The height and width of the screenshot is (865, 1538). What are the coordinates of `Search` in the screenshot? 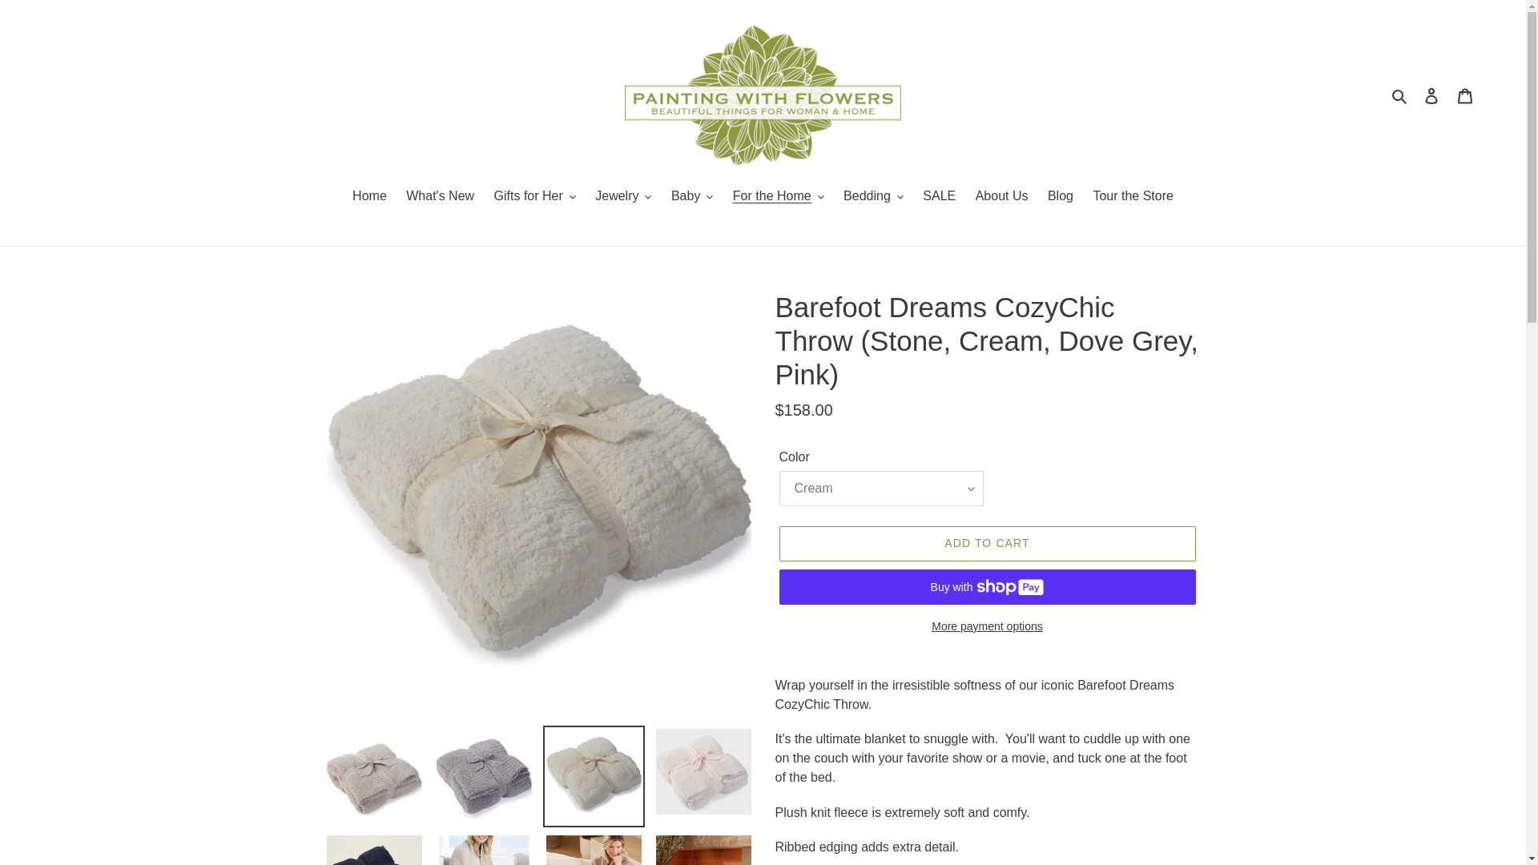 It's located at (1400, 95).